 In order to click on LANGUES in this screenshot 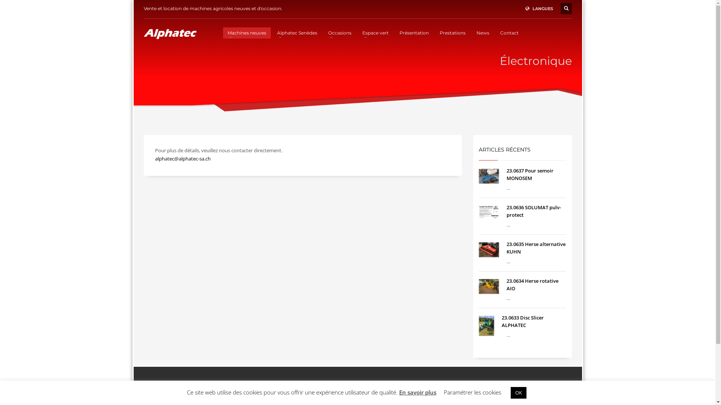, I will do `click(539, 9)`.